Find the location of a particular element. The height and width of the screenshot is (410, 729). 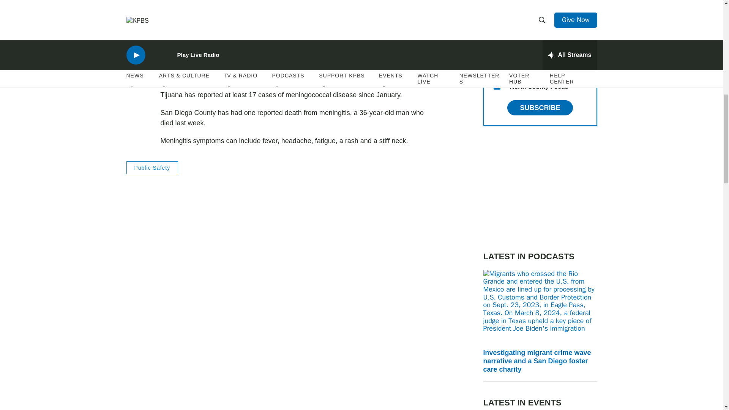

2 is located at coordinates (497, 31).